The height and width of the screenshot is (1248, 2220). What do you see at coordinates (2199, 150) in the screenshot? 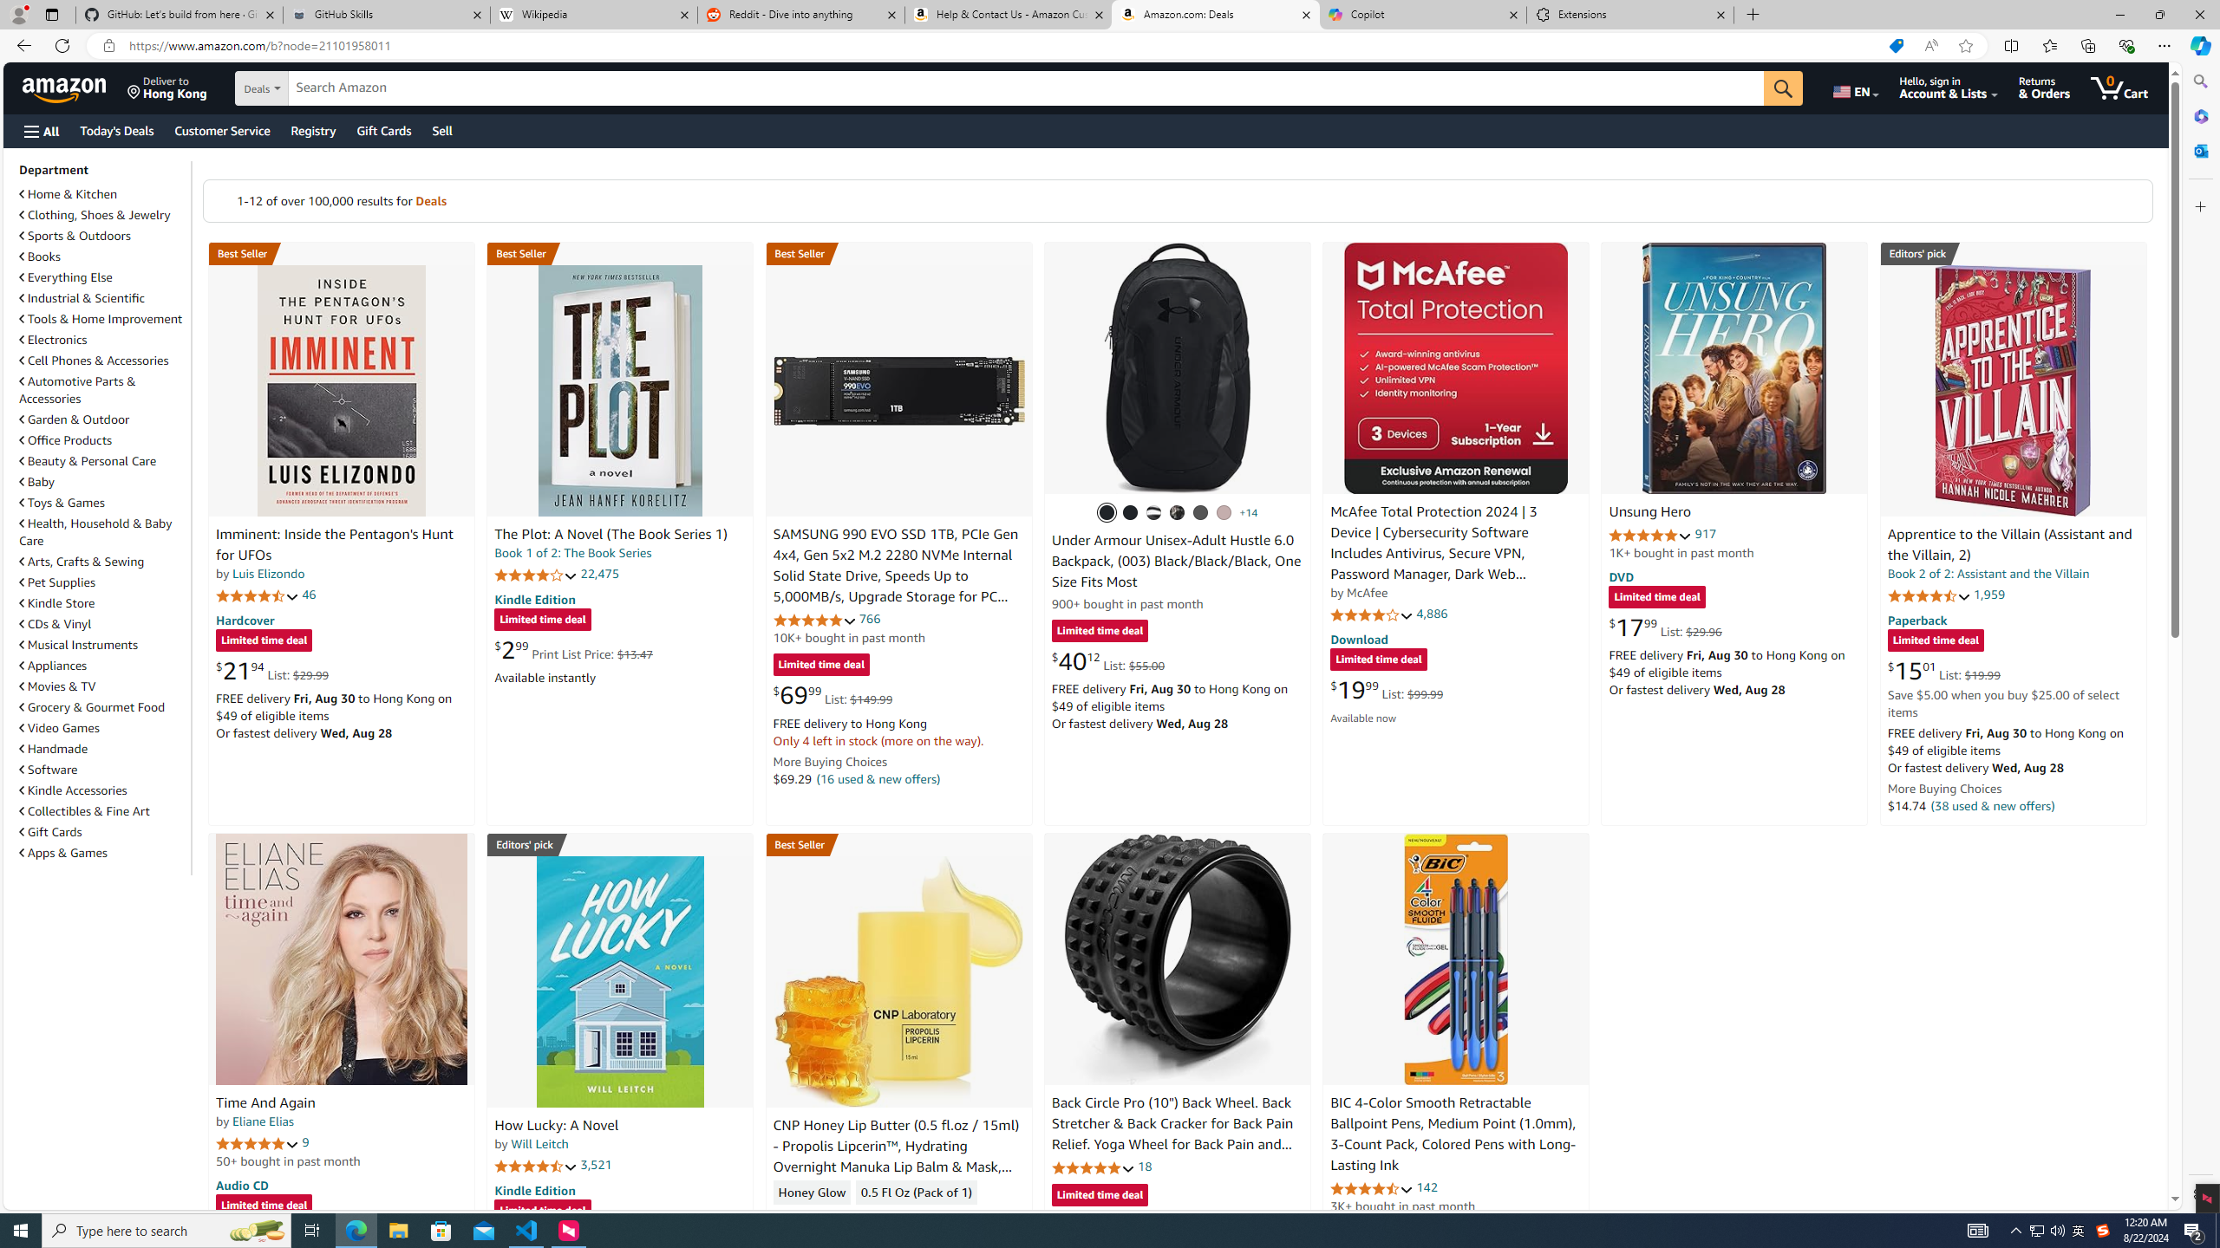
I see `Close Outlook pane` at bounding box center [2199, 150].